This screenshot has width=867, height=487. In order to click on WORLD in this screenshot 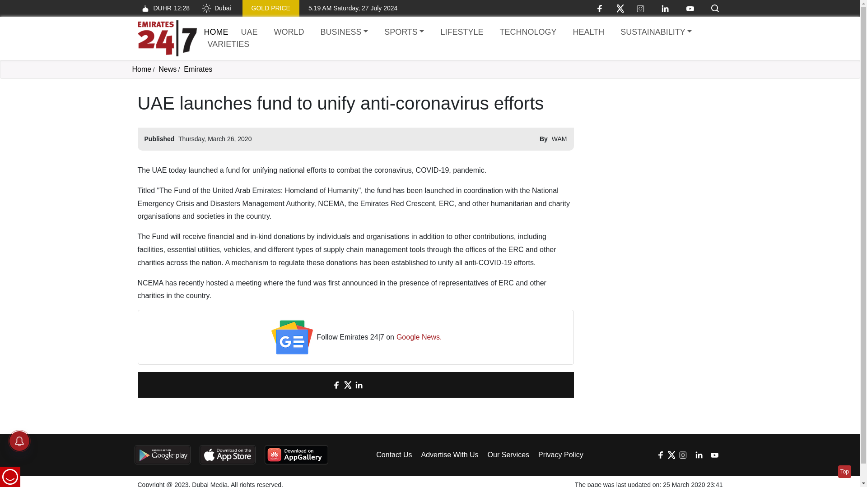, I will do `click(289, 32)`.